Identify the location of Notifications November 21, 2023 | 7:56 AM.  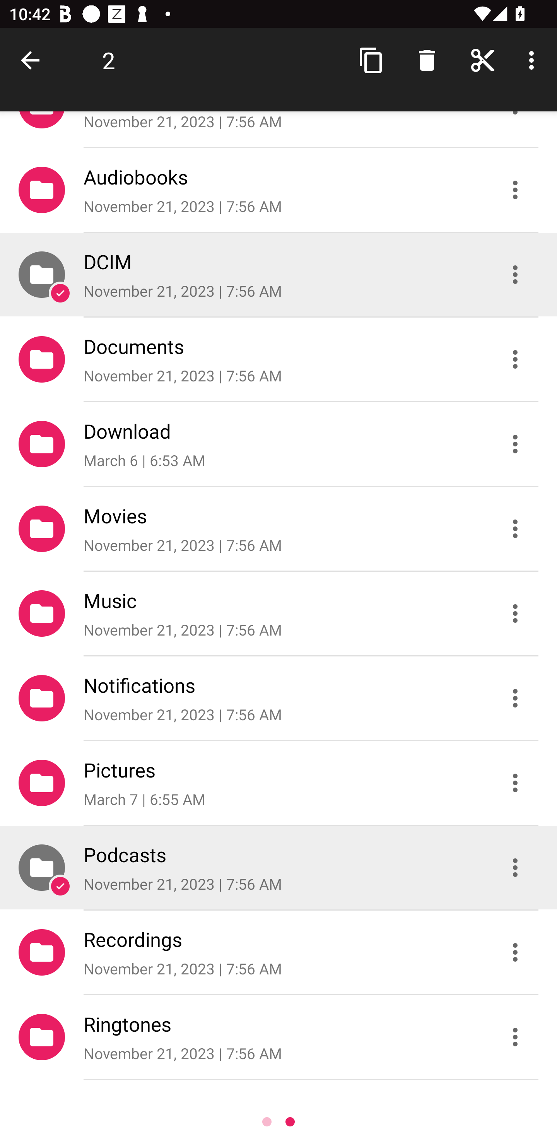
(278, 698).